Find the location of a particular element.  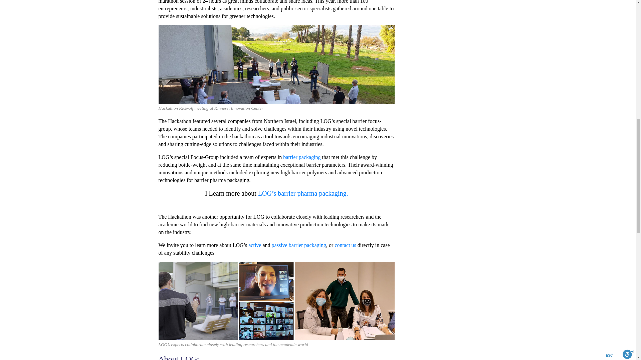

Cancel and Stop display flashes and animations is located at coordinates (59, 14).